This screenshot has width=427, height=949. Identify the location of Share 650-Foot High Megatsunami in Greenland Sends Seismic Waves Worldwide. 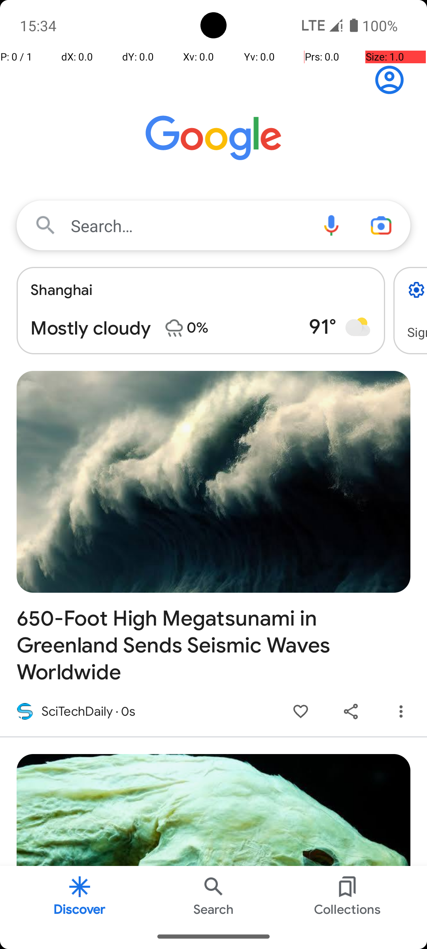
(351, 712).